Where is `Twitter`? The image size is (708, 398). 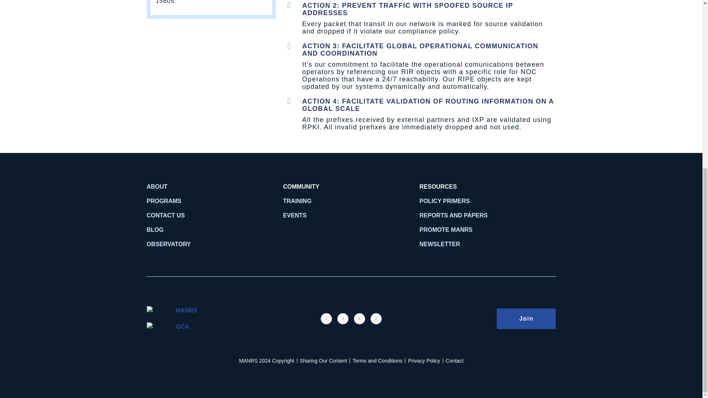 Twitter is located at coordinates (343, 318).